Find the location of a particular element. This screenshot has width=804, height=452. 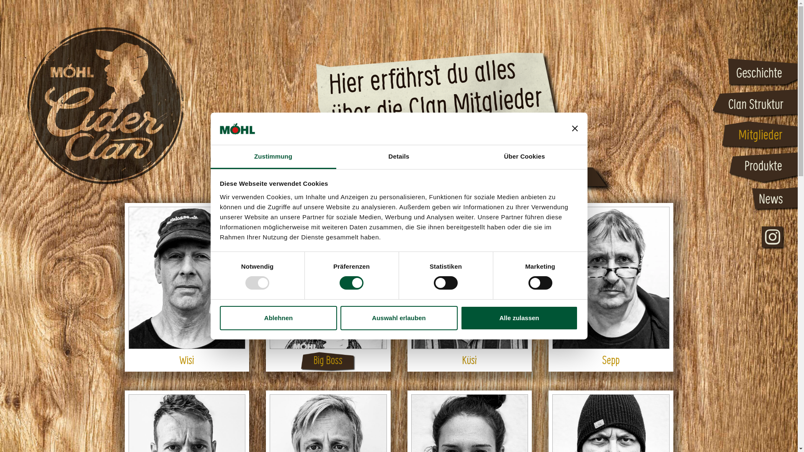

Alle zulassen is located at coordinates (519, 318).